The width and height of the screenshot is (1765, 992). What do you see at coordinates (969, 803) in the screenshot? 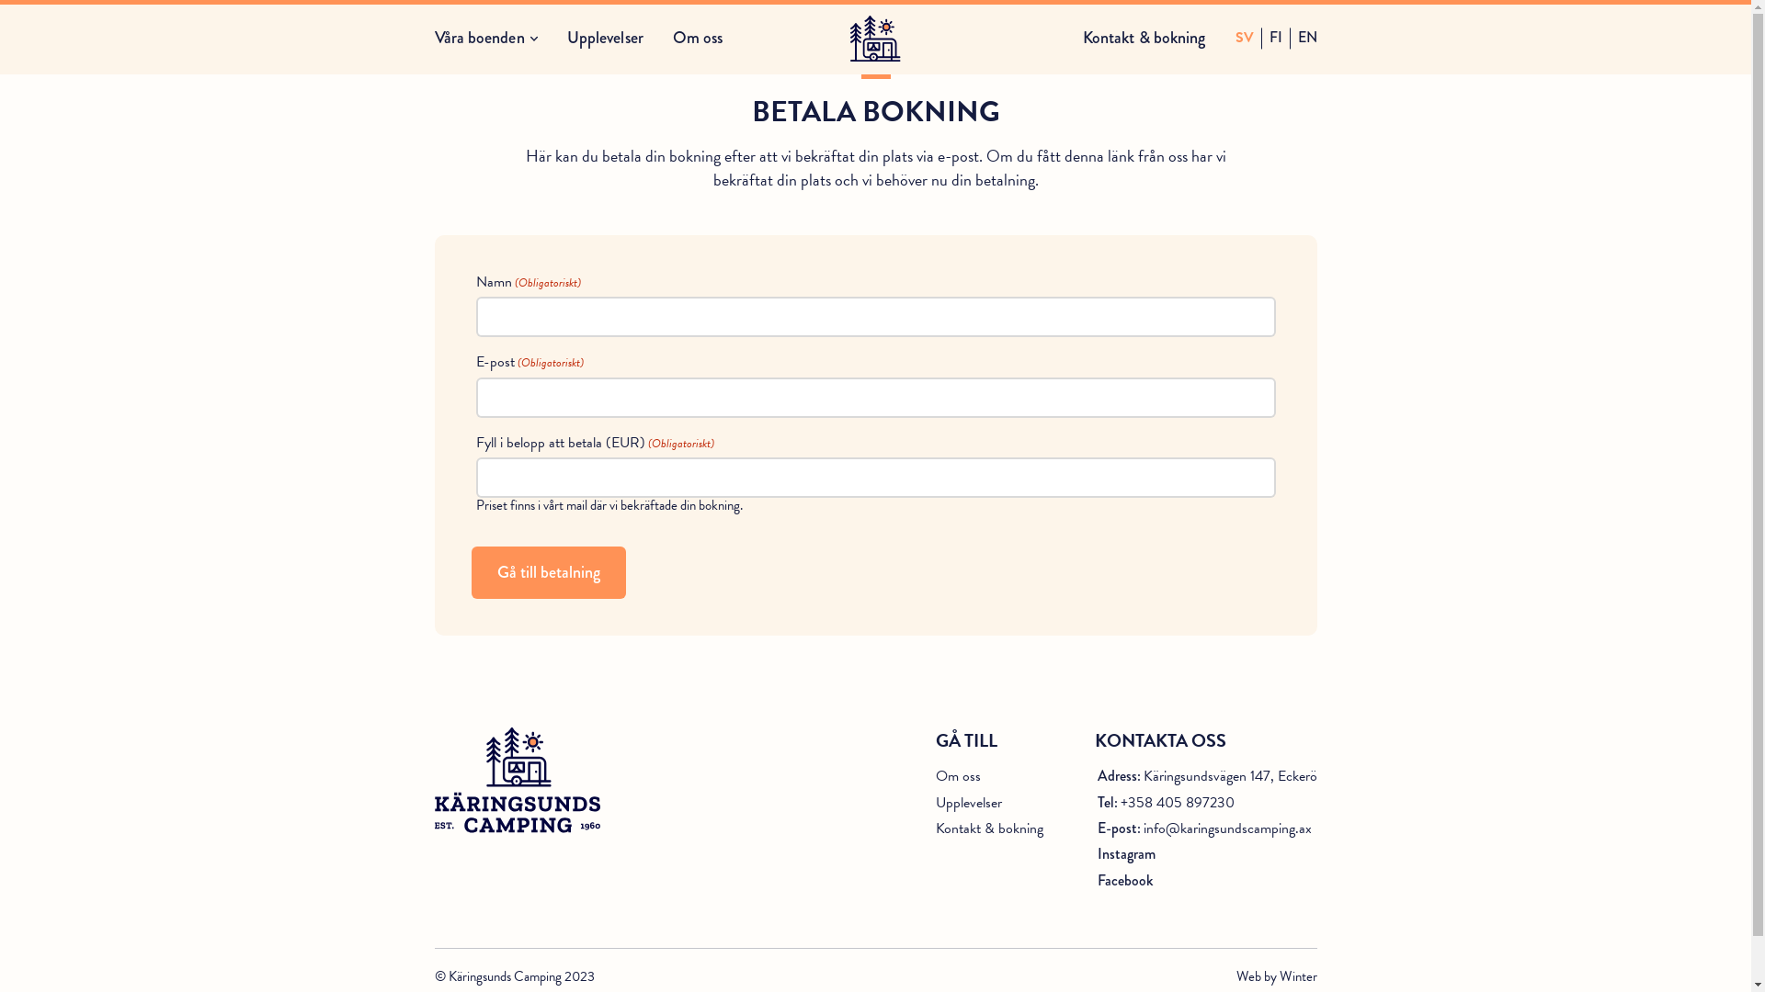
I see `Upplevelser` at bounding box center [969, 803].